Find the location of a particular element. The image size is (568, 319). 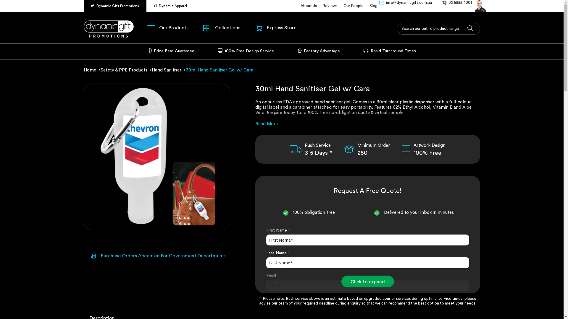

Read More... is located at coordinates (268, 124).